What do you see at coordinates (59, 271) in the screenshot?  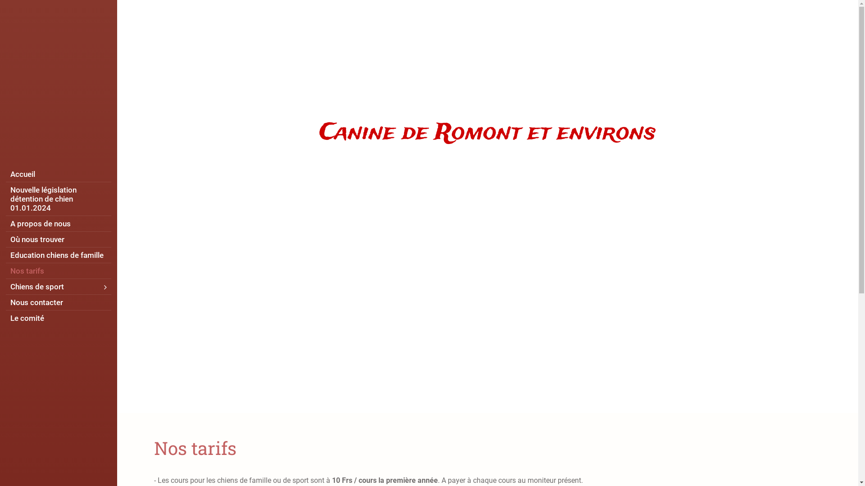 I see `Nos tarifs` at bounding box center [59, 271].